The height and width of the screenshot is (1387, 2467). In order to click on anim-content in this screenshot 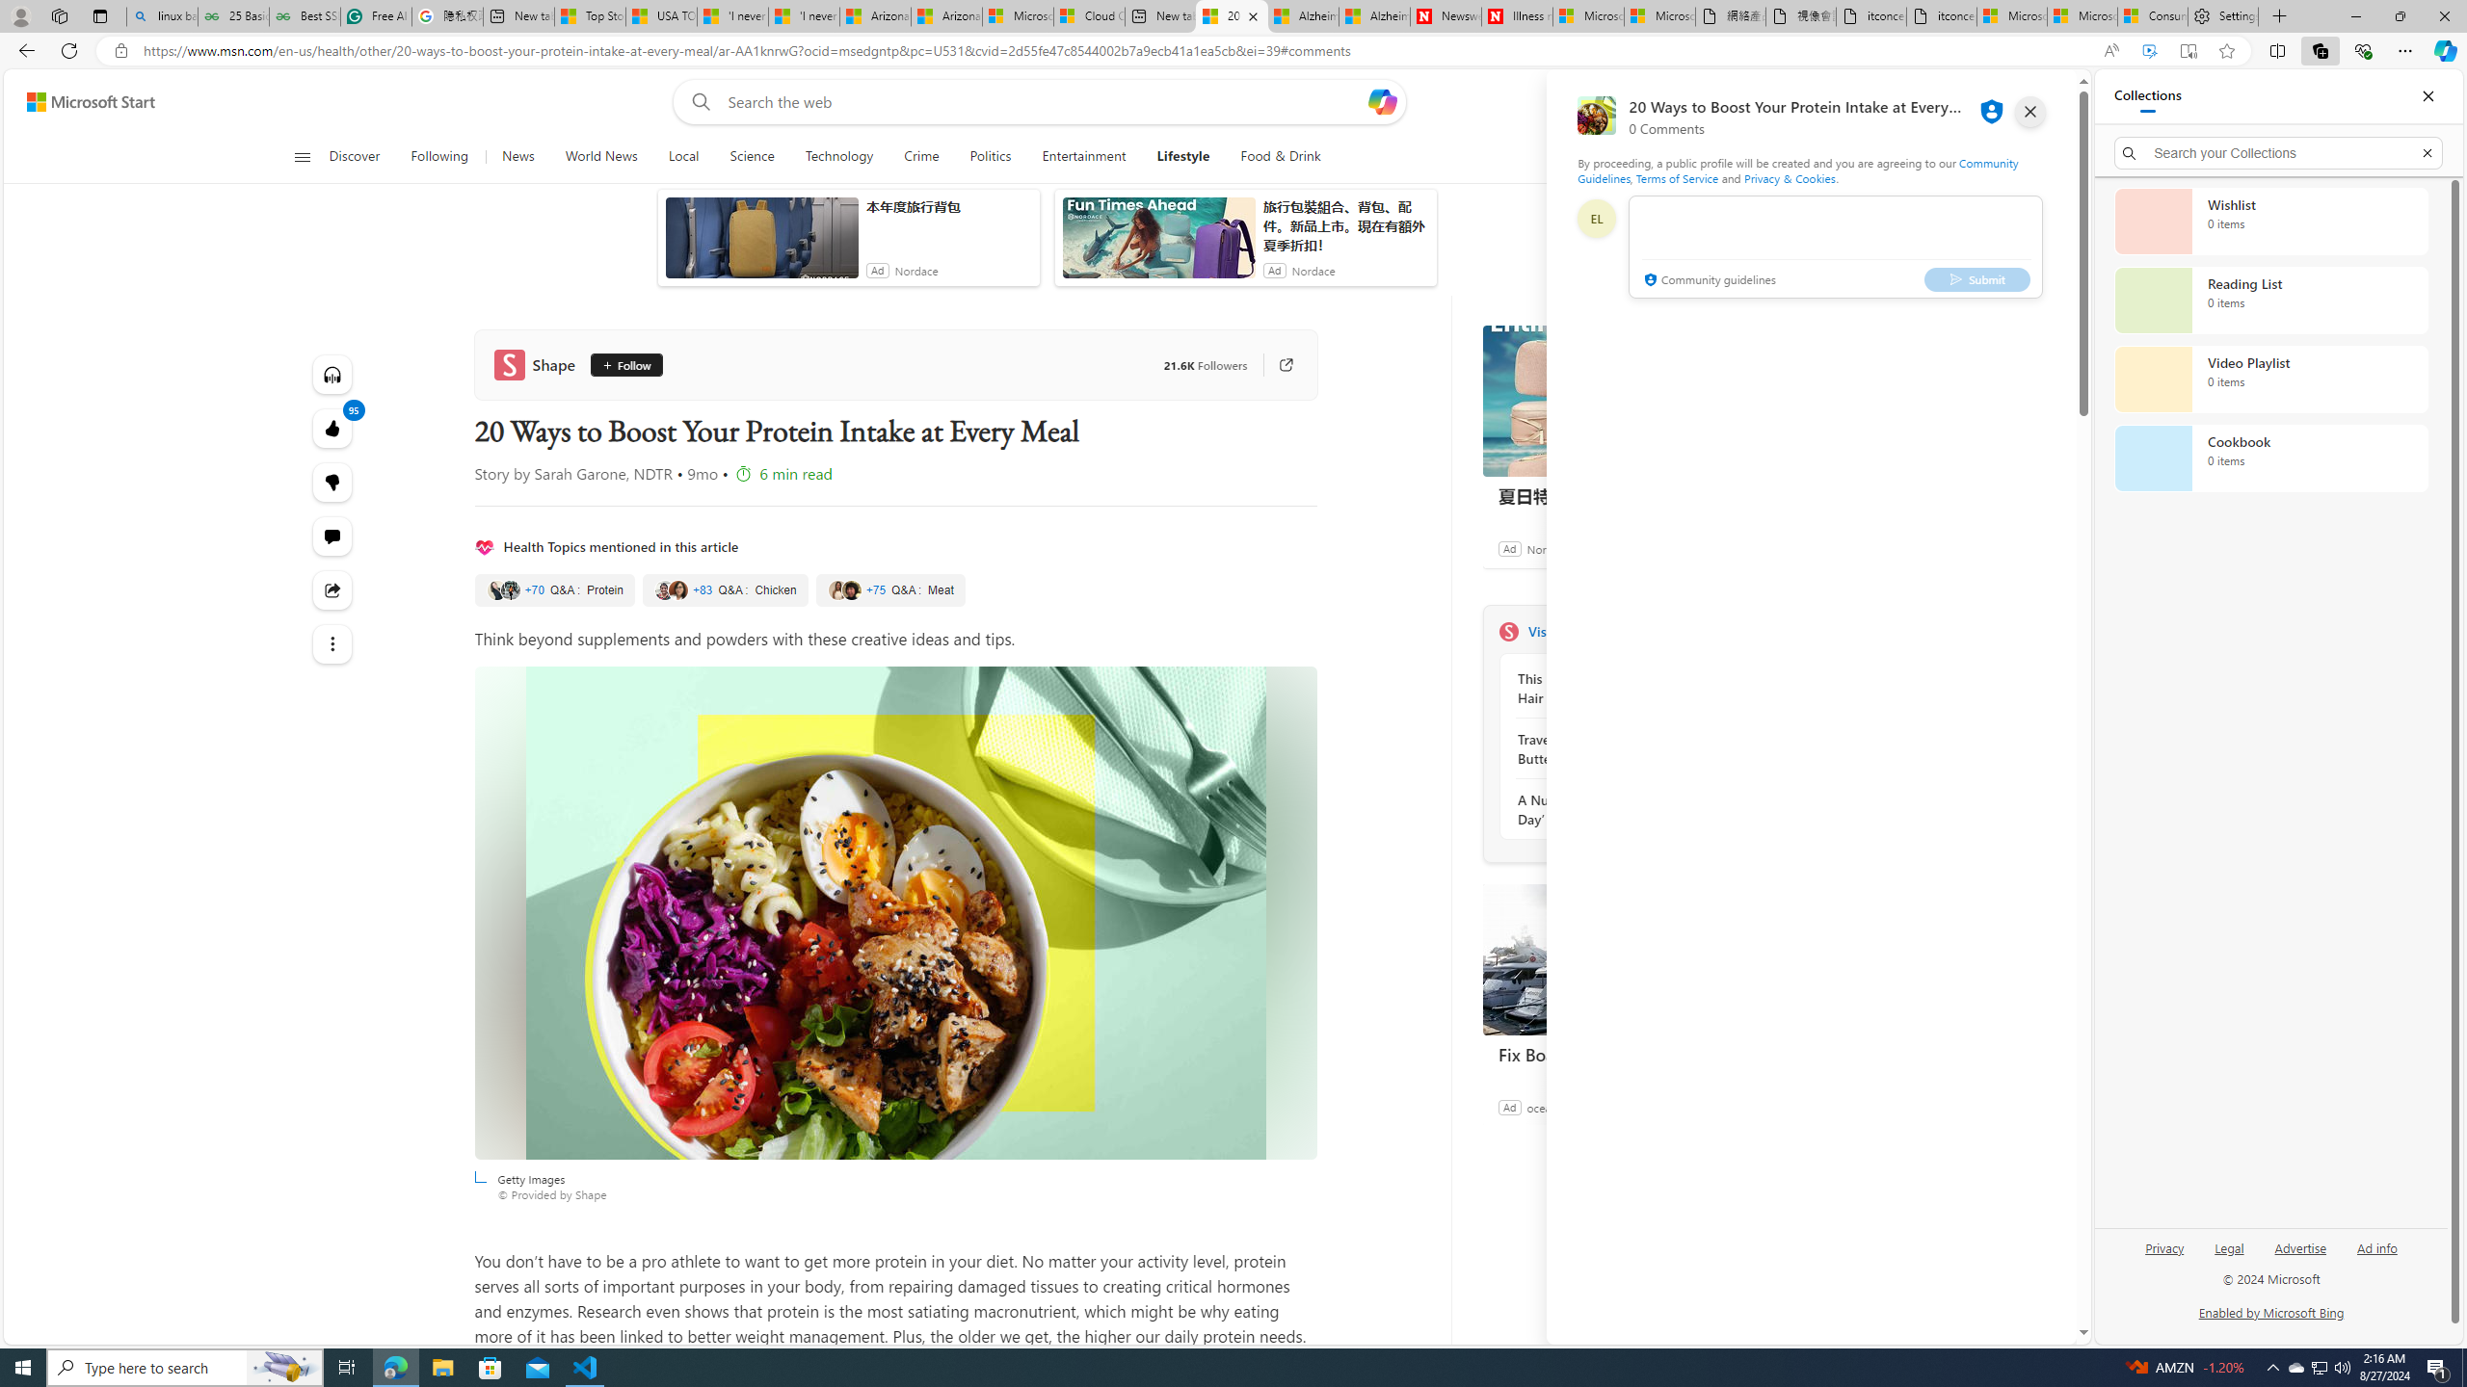, I will do `click(1158, 245)`.